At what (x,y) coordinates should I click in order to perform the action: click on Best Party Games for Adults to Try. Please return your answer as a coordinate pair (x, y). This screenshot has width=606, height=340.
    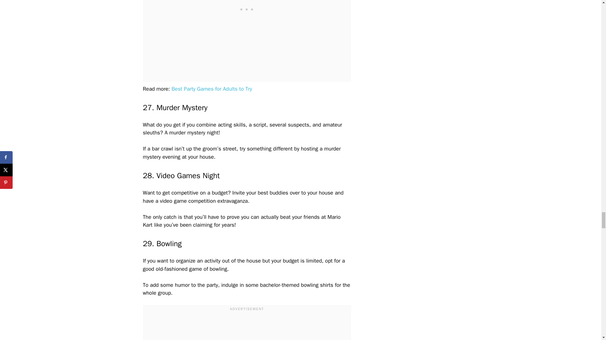
    Looking at the image, I should click on (211, 89).